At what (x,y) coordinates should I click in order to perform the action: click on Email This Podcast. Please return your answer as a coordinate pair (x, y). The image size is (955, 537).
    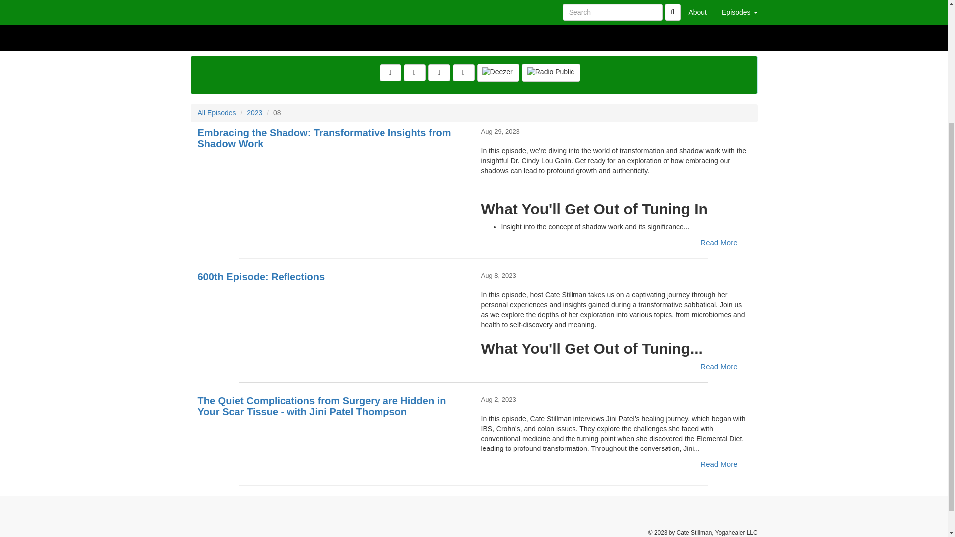
    Looking at the image, I should click on (439, 73).